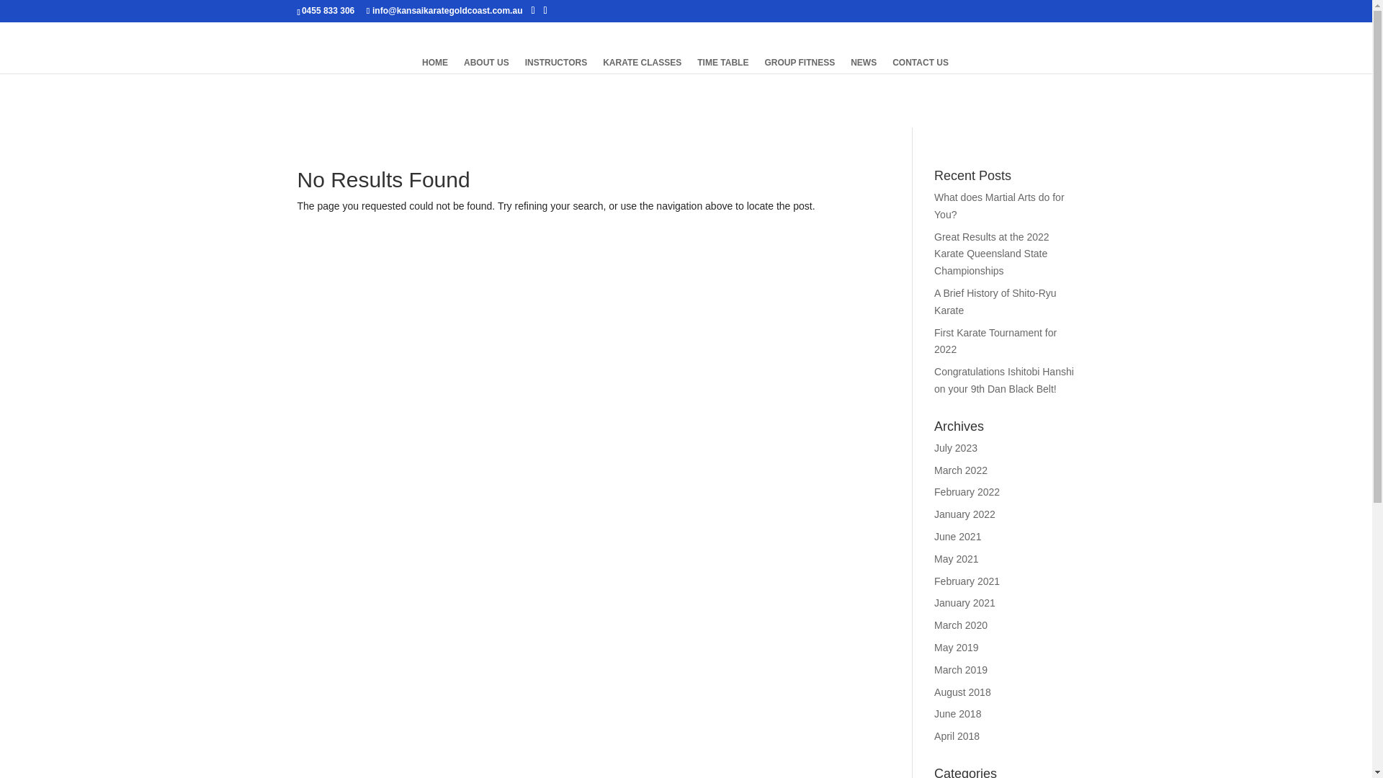 The image size is (1383, 778). What do you see at coordinates (1004, 380) in the screenshot?
I see `Congratulations Ishitobi Hanshi on your 9th Dan Black Belt!` at bounding box center [1004, 380].